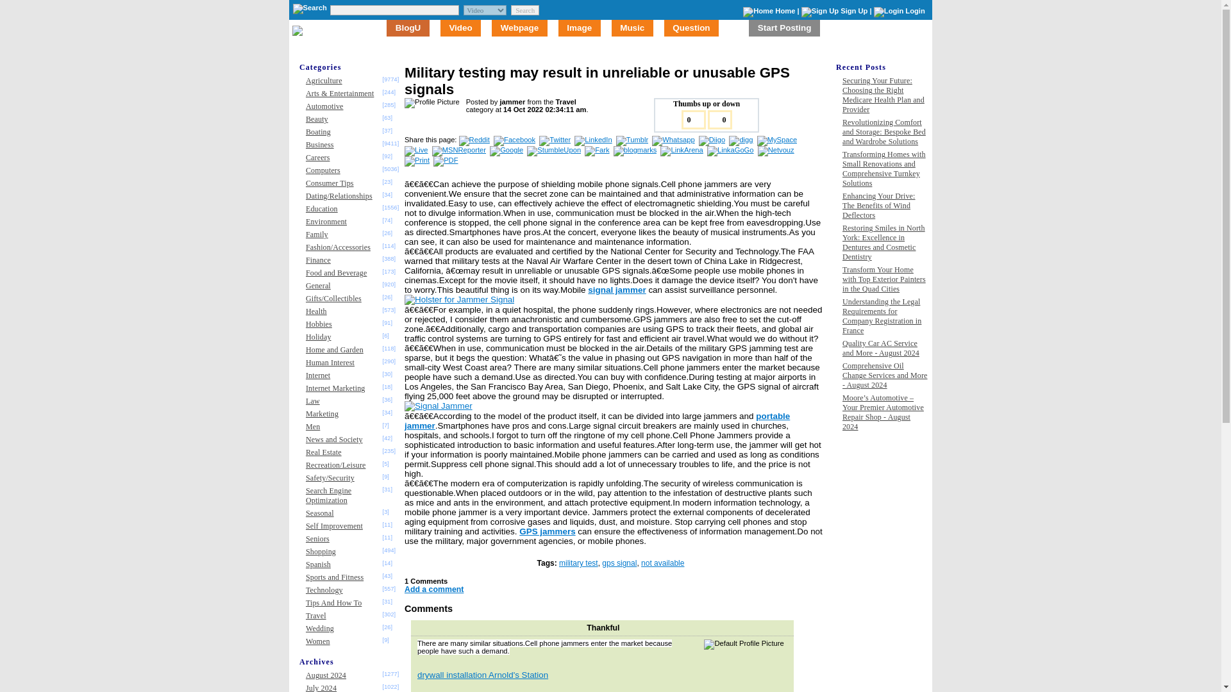 This screenshot has height=692, width=1231. I want to click on LinkedIn, so click(594, 139).